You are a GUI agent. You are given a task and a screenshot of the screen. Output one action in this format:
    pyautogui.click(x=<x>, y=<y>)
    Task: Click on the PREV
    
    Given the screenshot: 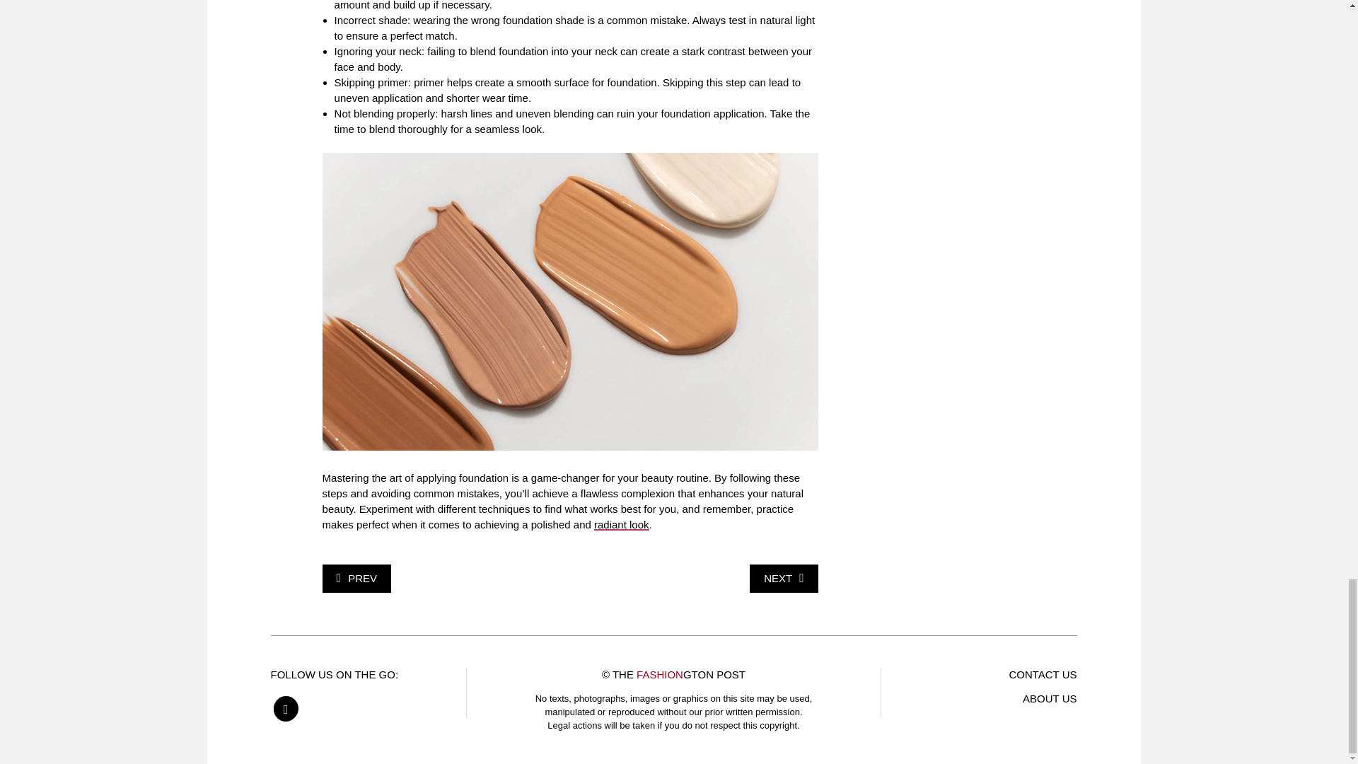 What is the action you would take?
    pyautogui.click(x=356, y=579)
    